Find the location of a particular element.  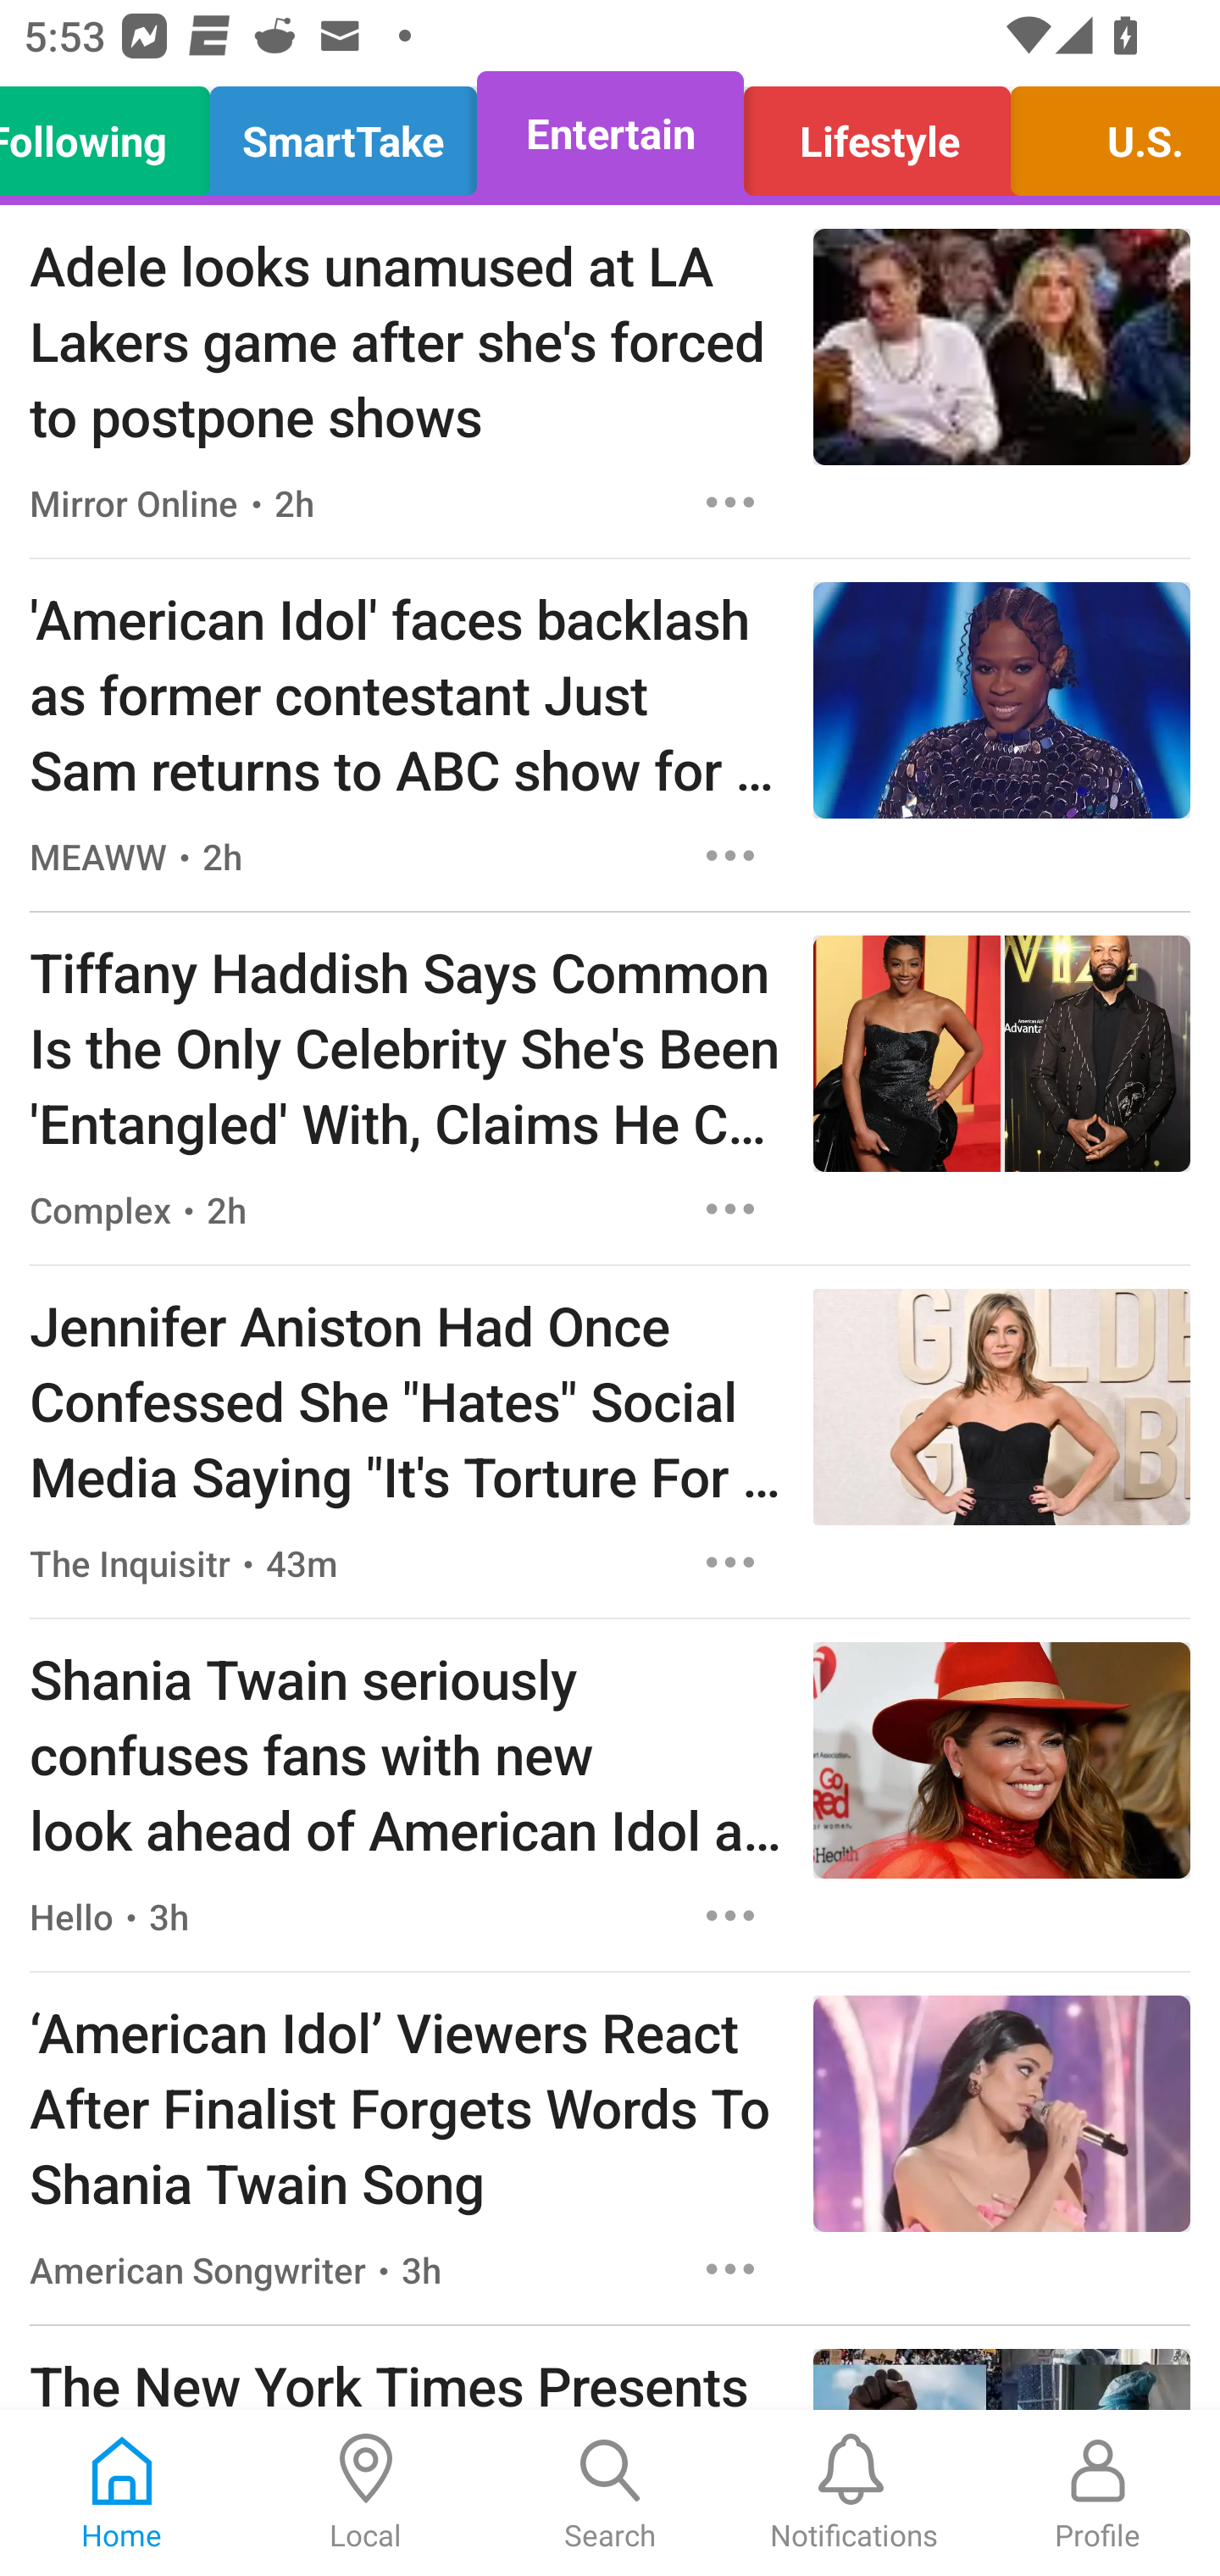

Options is located at coordinates (730, 854).